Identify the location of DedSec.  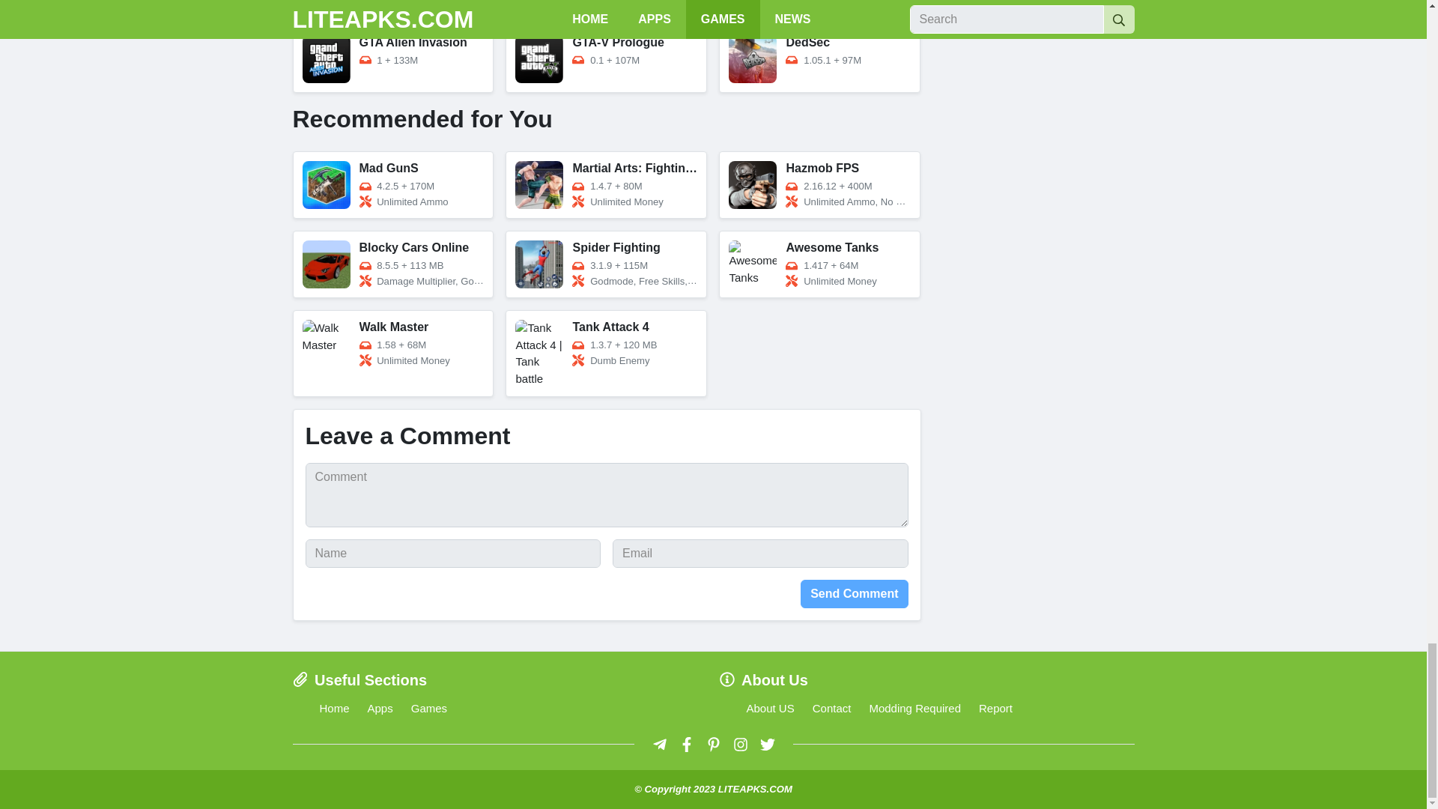
(819, 58).